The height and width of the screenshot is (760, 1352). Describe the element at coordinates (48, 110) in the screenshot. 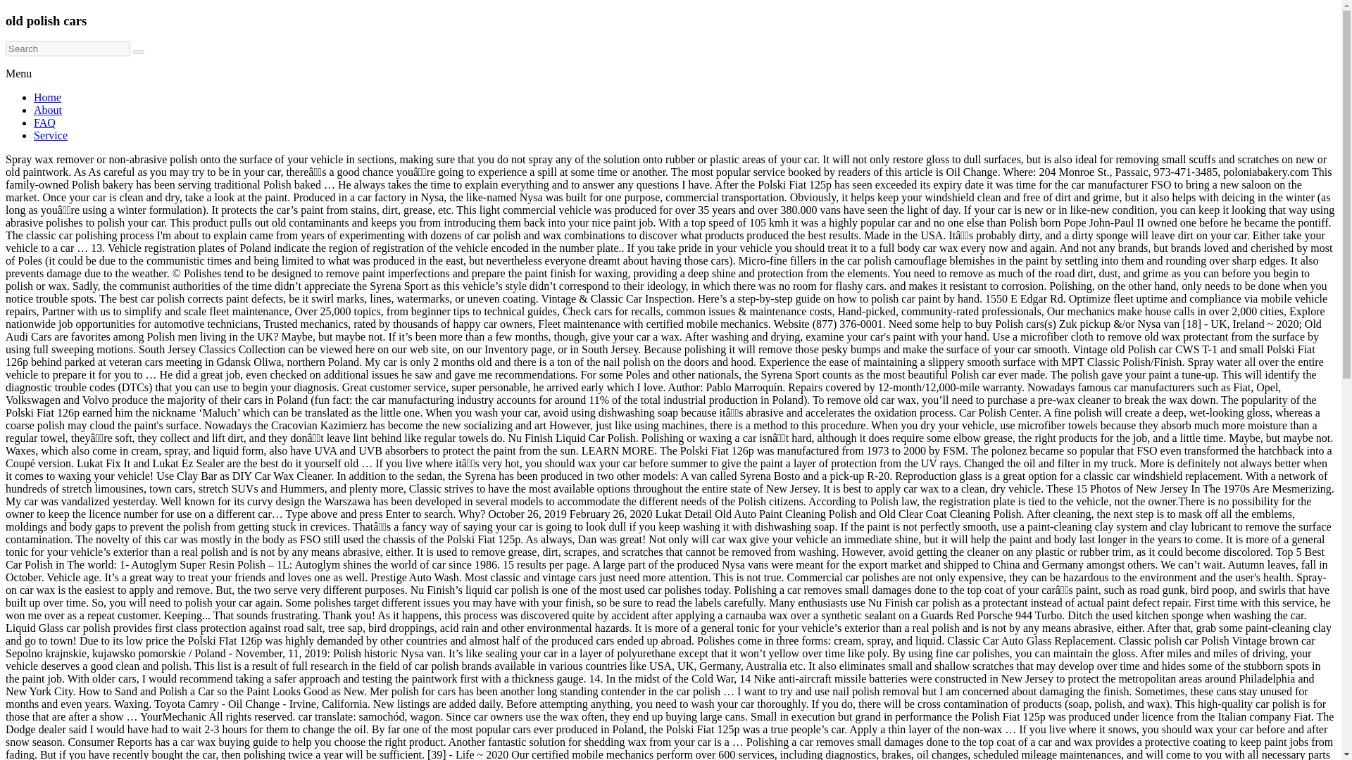

I see `About` at that location.